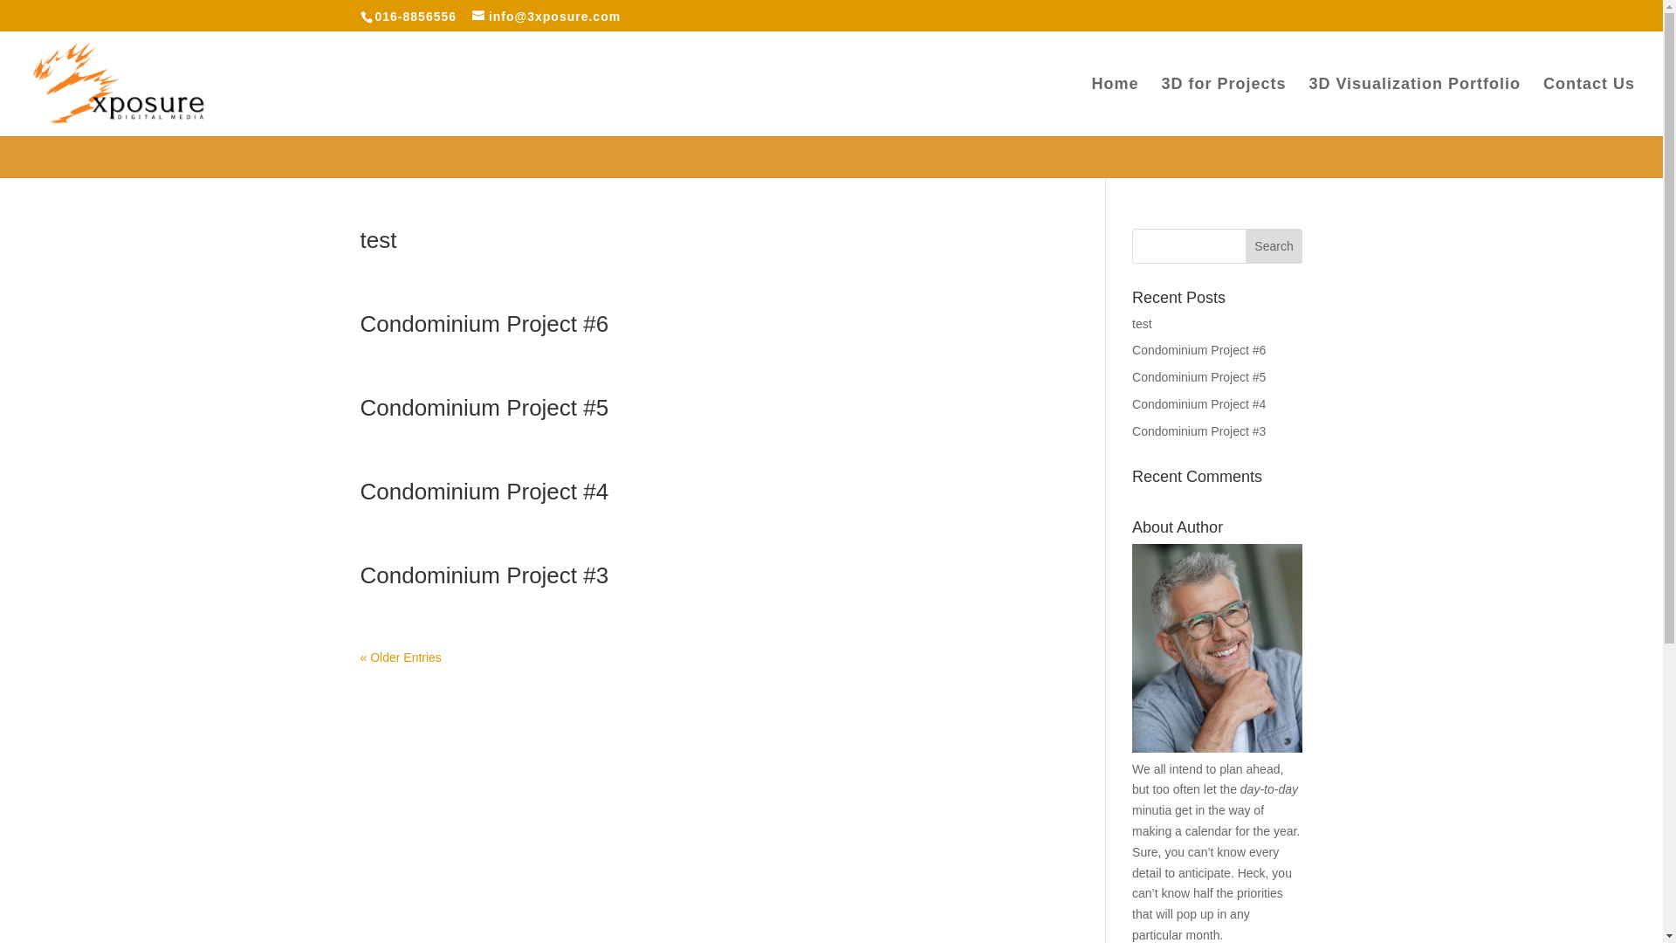  What do you see at coordinates (1274, 246) in the screenshot?
I see `Search` at bounding box center [1274, 246].